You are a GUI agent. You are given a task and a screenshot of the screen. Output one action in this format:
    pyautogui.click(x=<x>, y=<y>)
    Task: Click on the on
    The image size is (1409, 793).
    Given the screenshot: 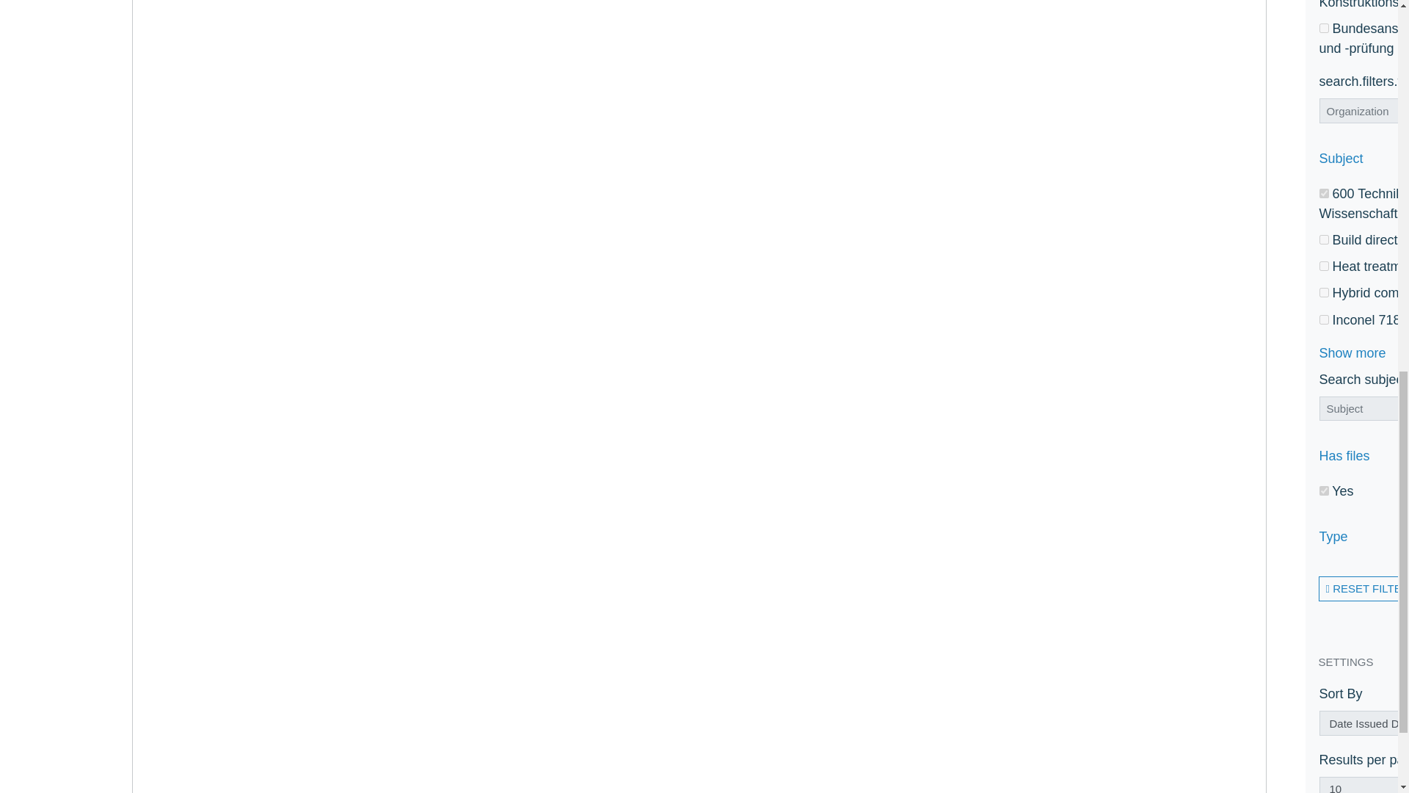 What is the action you would take?
    pyautogui.click(x=1324, y=266)
    